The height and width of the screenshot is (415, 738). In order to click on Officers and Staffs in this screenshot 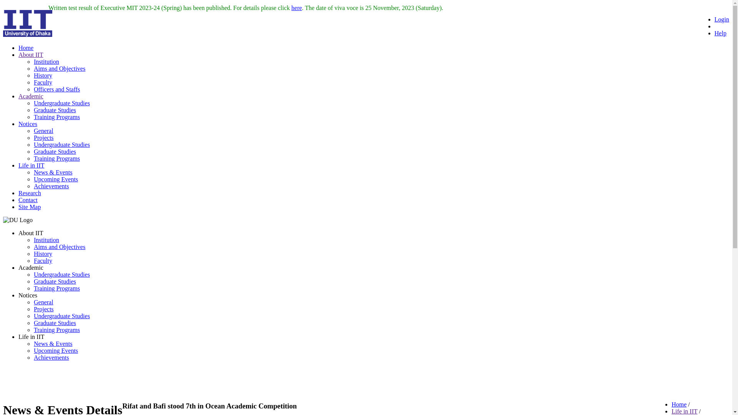, I will do `click(57, 89)`.